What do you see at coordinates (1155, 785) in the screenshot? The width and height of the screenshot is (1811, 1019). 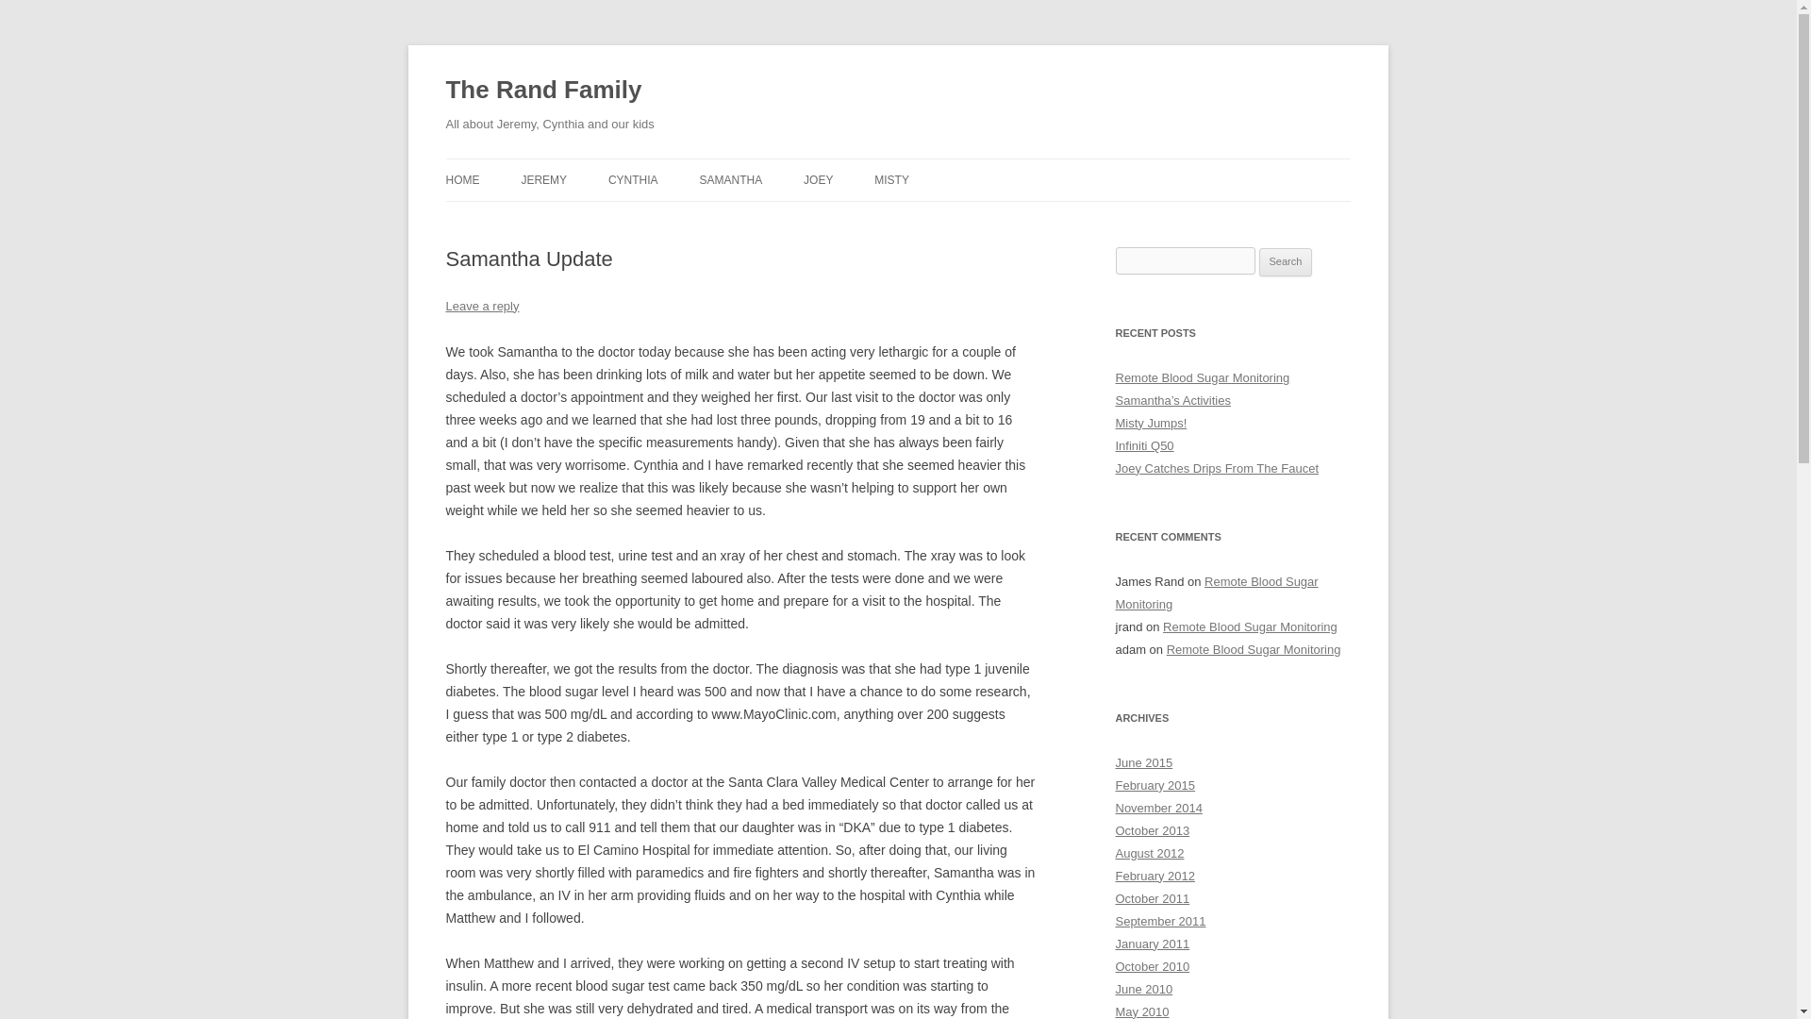 I see `February 2015` at bounding box center [1155, 785].